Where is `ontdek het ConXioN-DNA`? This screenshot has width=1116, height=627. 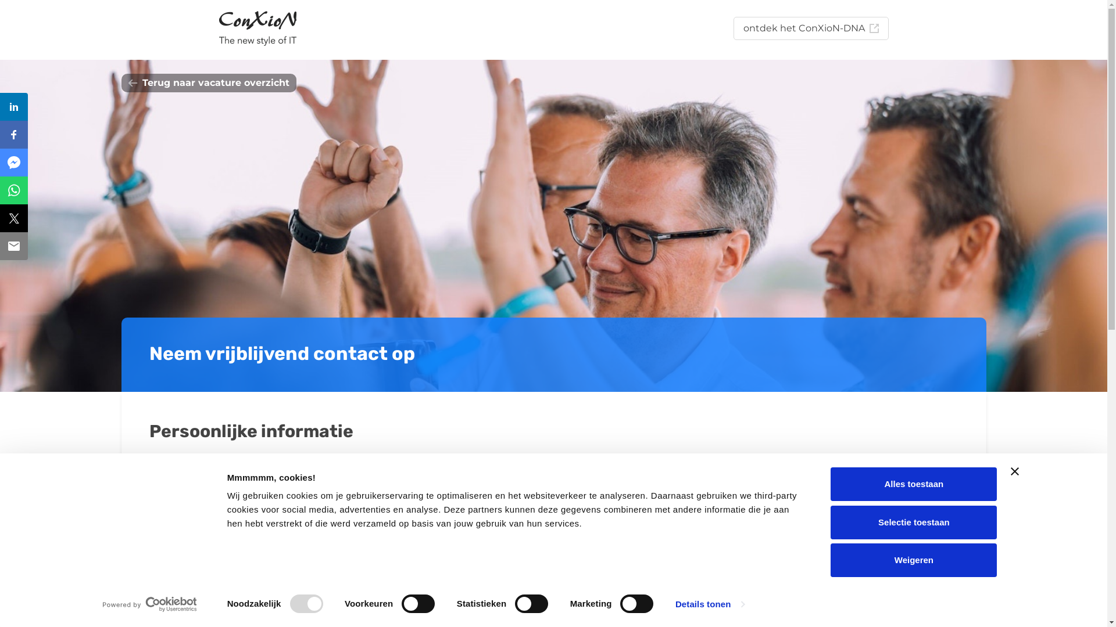
ontdek het ConXioN-DNA is located at coordinates (811, 28).